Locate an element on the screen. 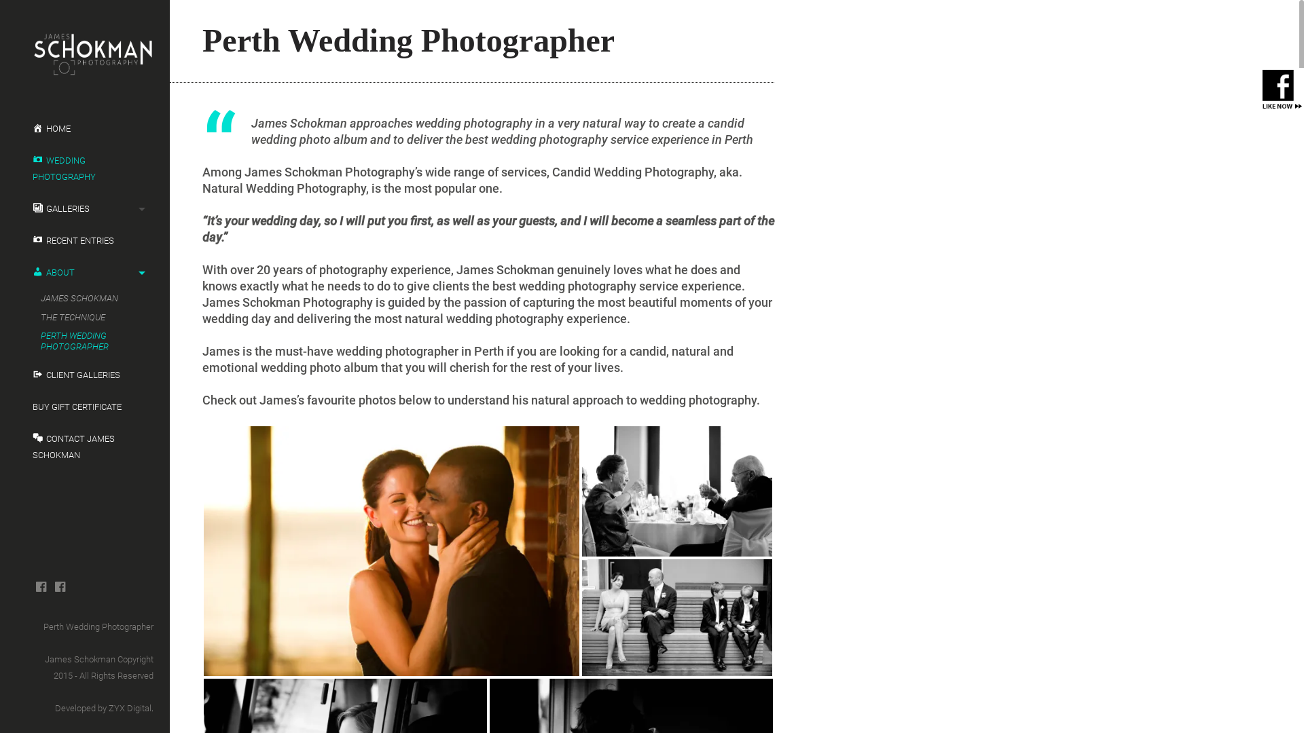 The width and height of the screenshot is (1304, 733). CLIENT GALLERIES is located at coordinates (85, 375).